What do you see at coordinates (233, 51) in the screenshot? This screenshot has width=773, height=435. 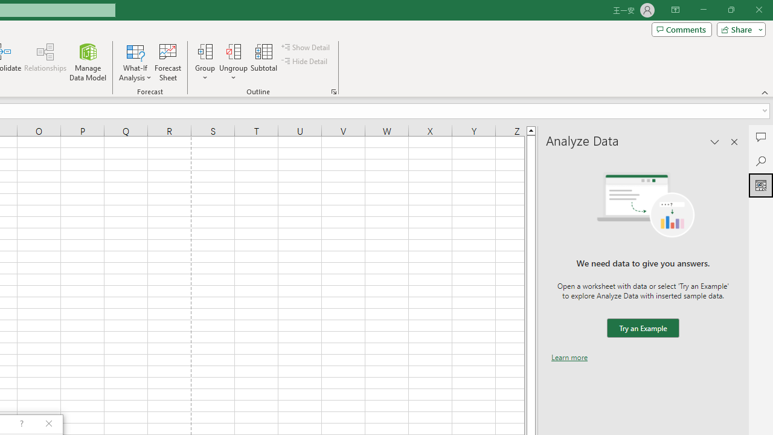 I see `Ungroup...` at bounding box center [233, 51].